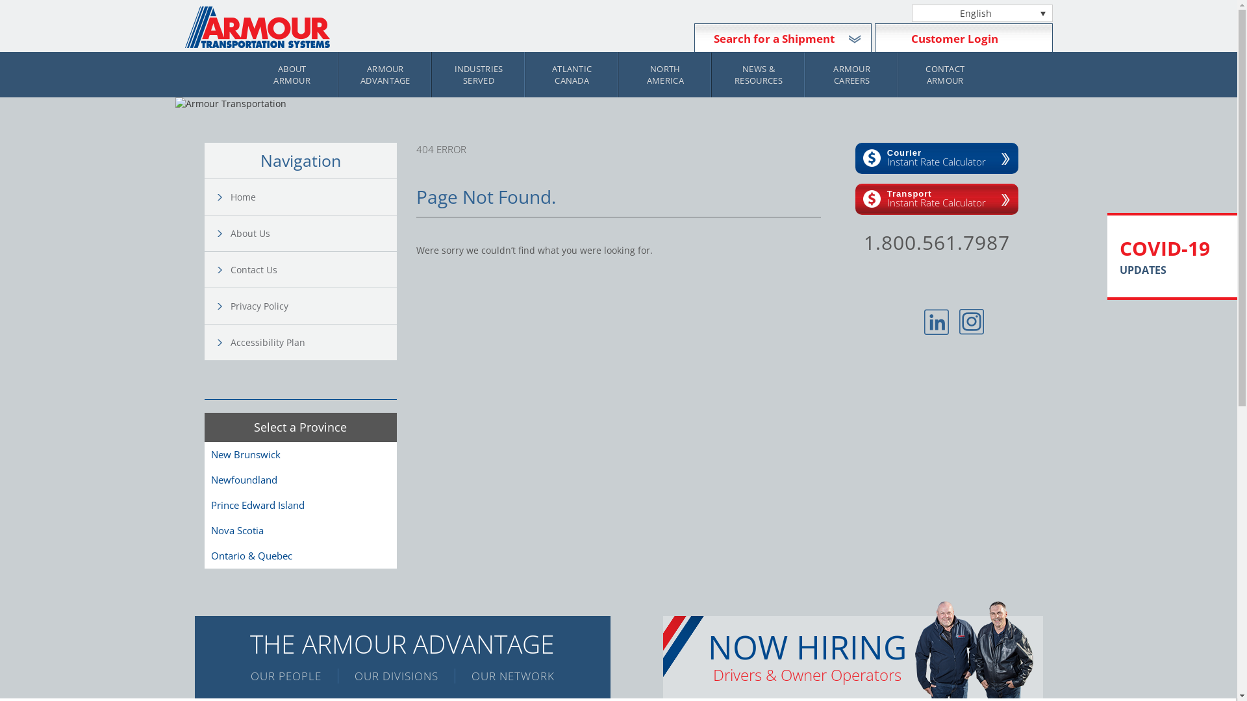  Describe the element at coordinates (852, 75) in the screenshot. I see `ARMOUR
CAREERS` at that location.